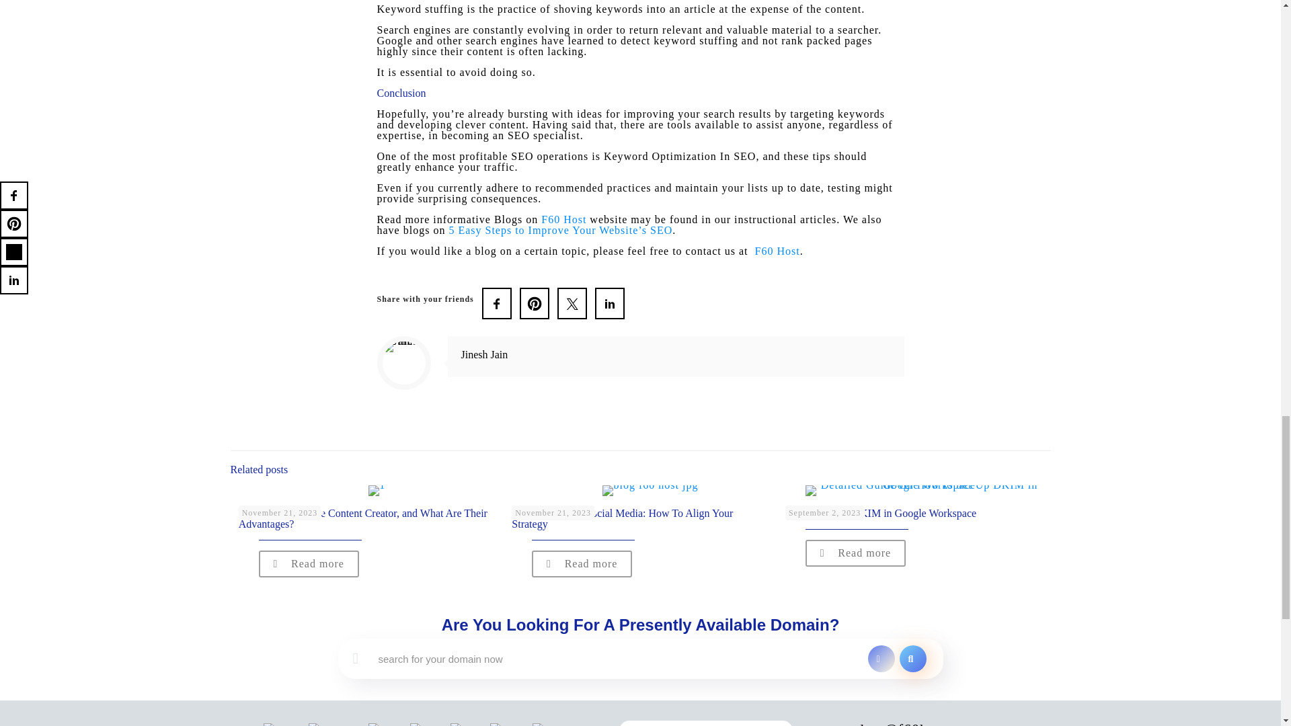 Image resolution: width=1291 pixels, height=726 pixels. What do you see at coordinates (881, 659) in the screenshot?
I see `transfer` at bounding box center [881, 659].